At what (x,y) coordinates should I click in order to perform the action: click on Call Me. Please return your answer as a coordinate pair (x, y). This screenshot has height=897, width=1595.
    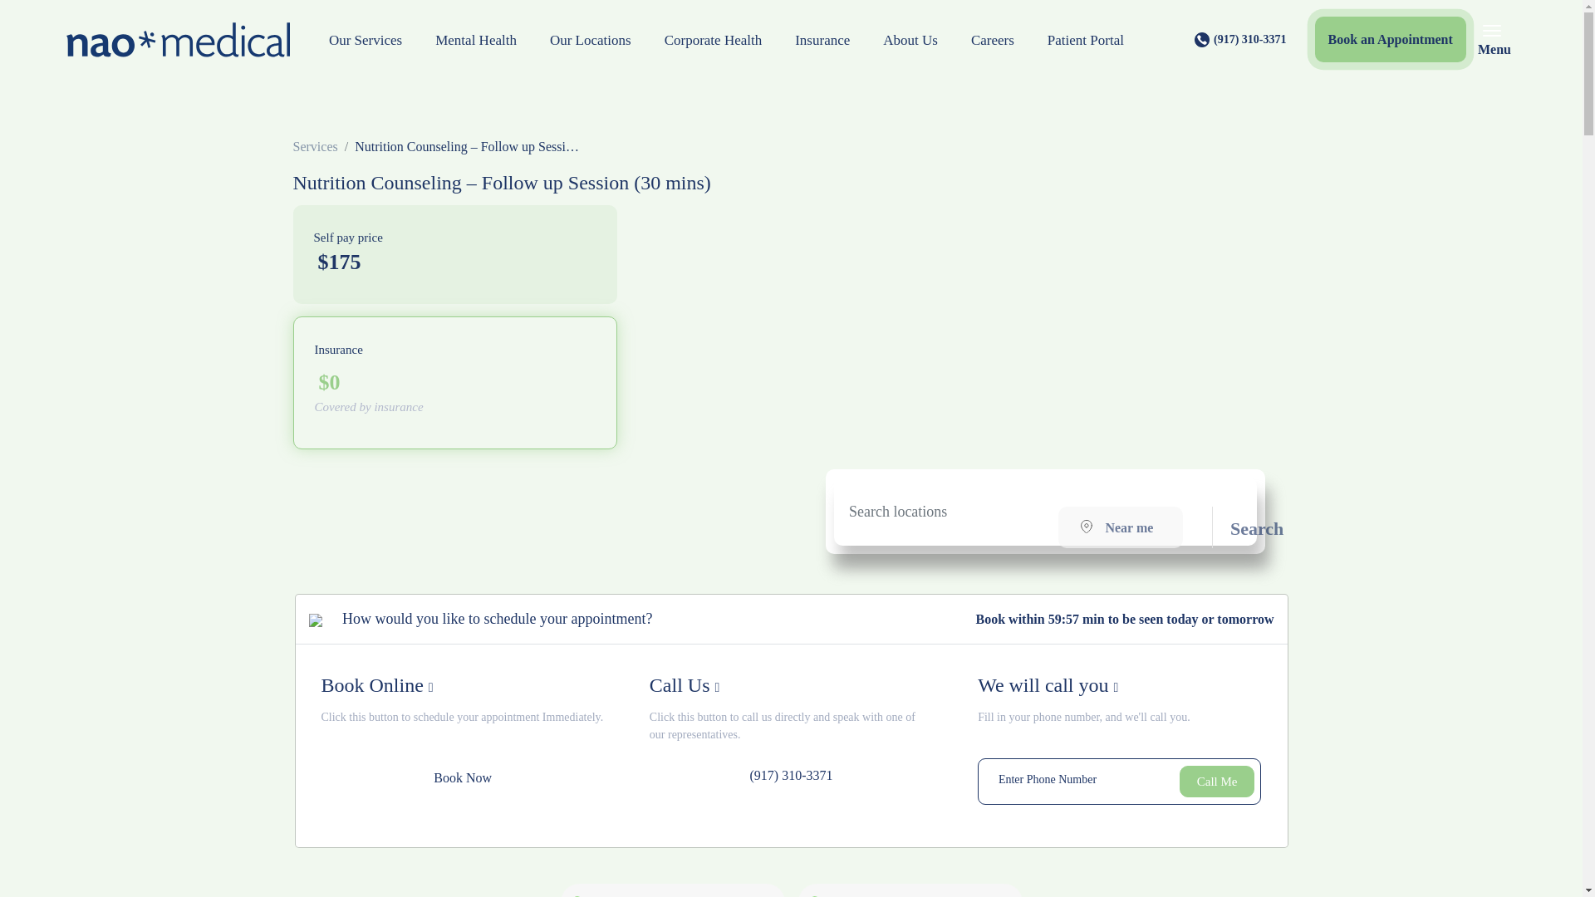
    Looking at the image, I should click on (1218, 782).